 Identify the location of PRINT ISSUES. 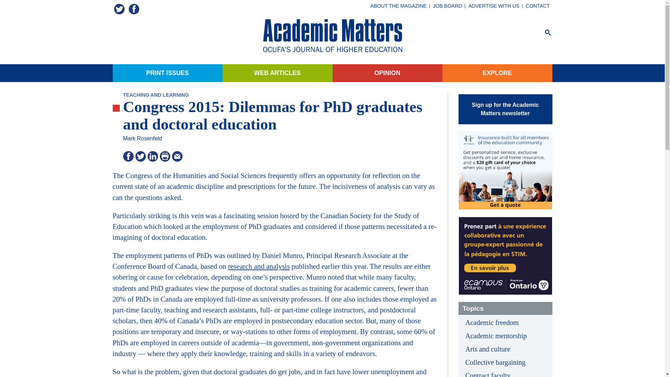
(167, 73).